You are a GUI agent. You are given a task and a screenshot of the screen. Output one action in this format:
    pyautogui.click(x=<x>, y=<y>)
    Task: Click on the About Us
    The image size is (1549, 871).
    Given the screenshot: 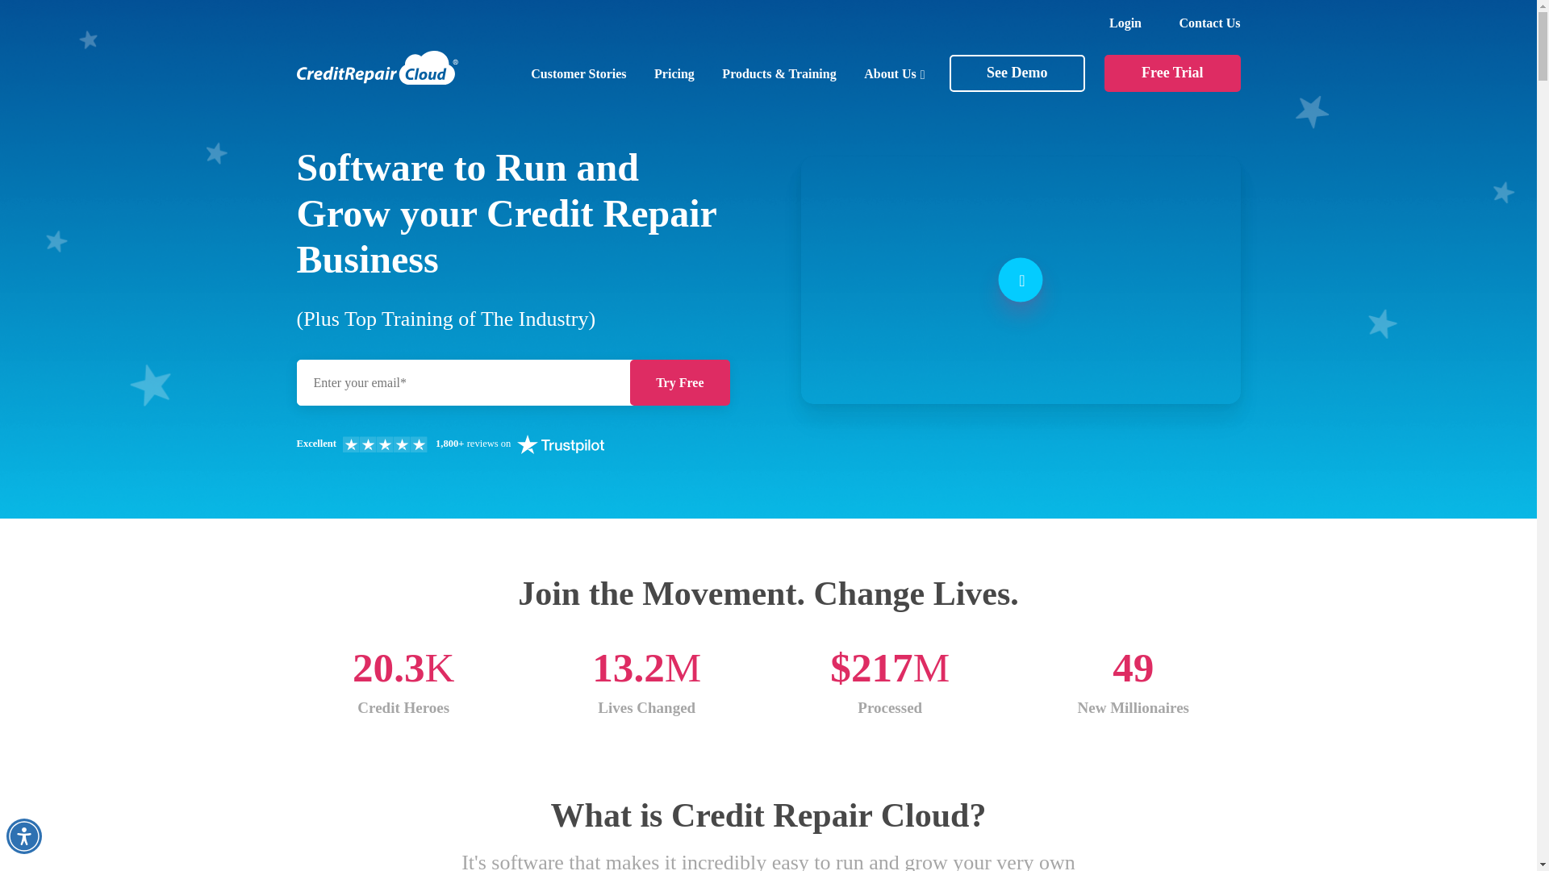 What is the action you would take?
    pyautogui.click(x=894, y=74)
    